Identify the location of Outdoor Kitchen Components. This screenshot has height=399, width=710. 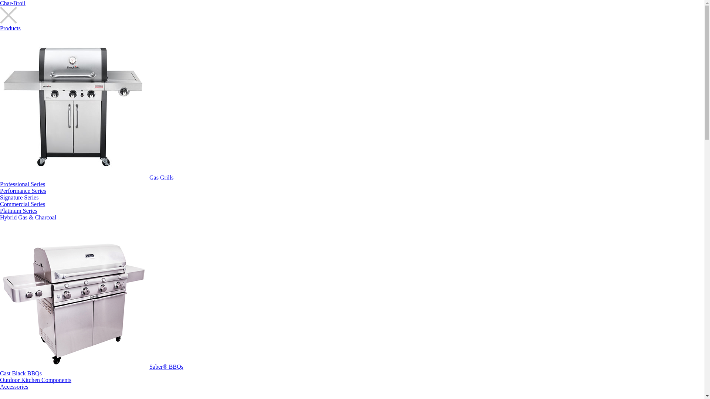
(35, 380).